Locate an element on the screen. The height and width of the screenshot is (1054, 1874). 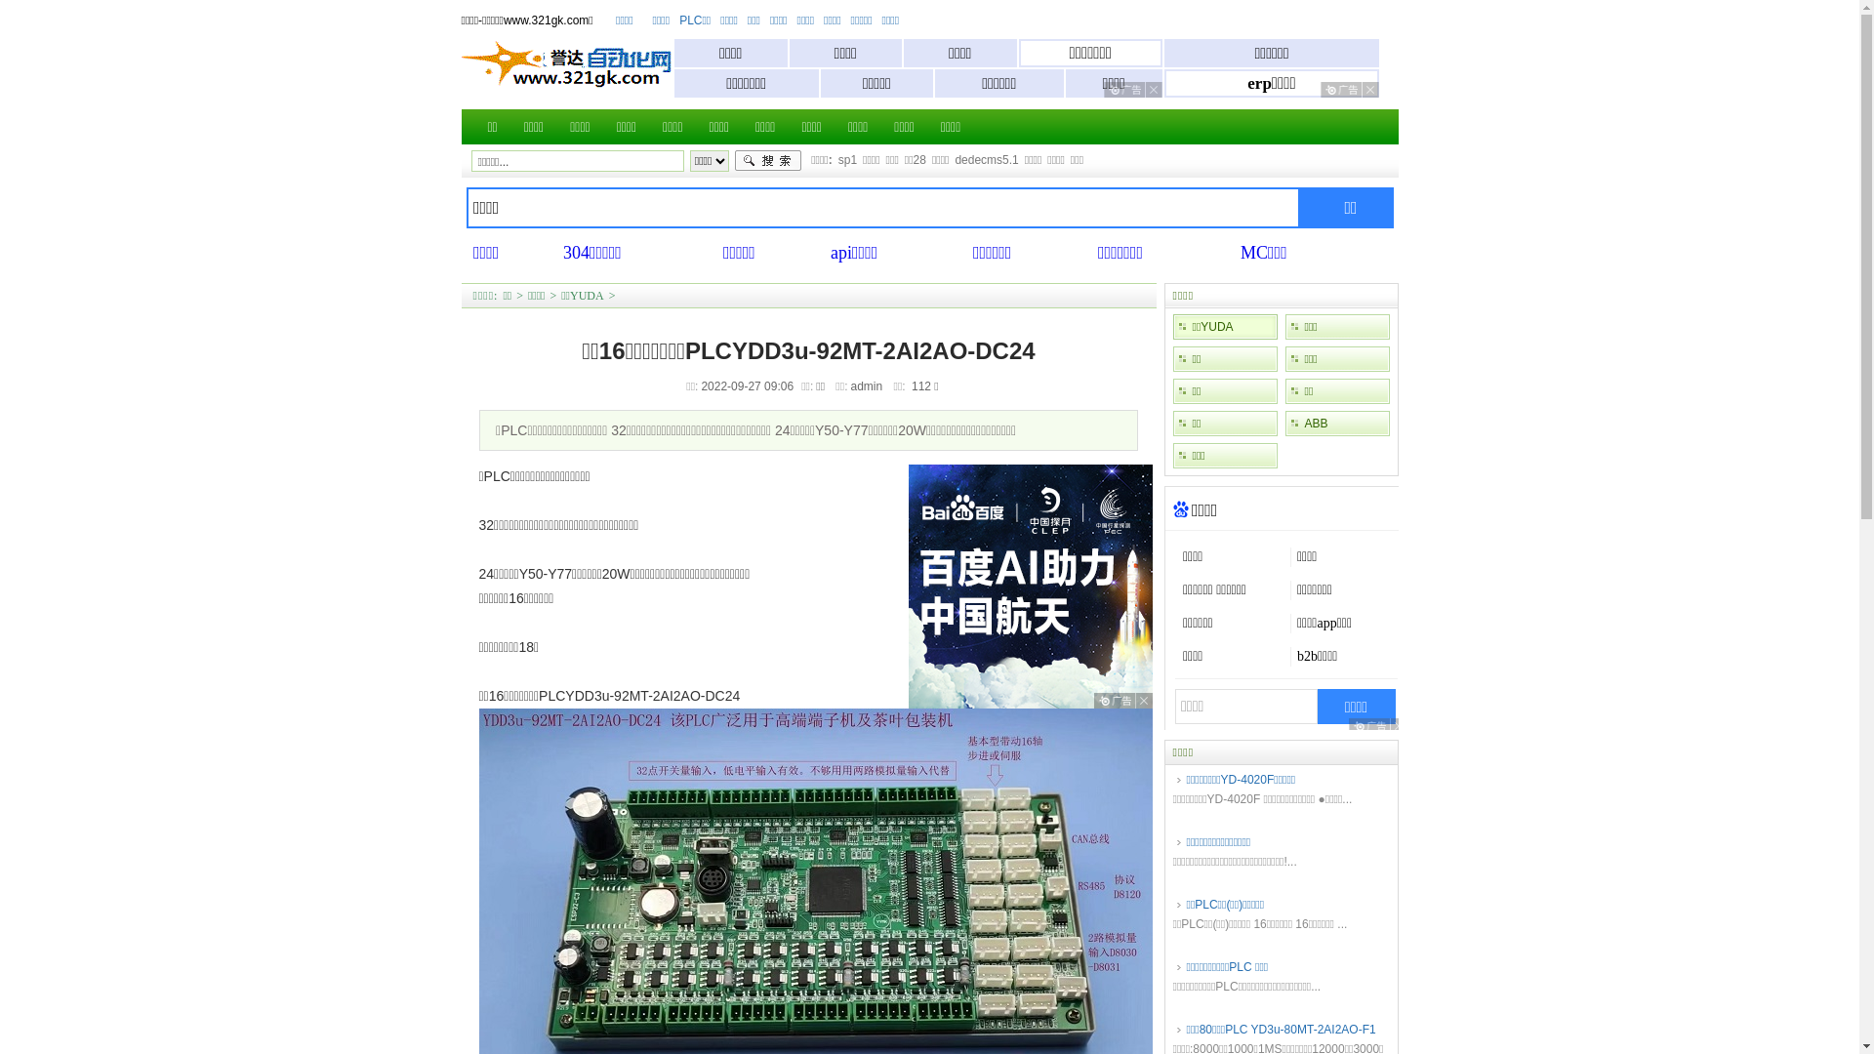
sp1 is located at coordinates (847, 160).